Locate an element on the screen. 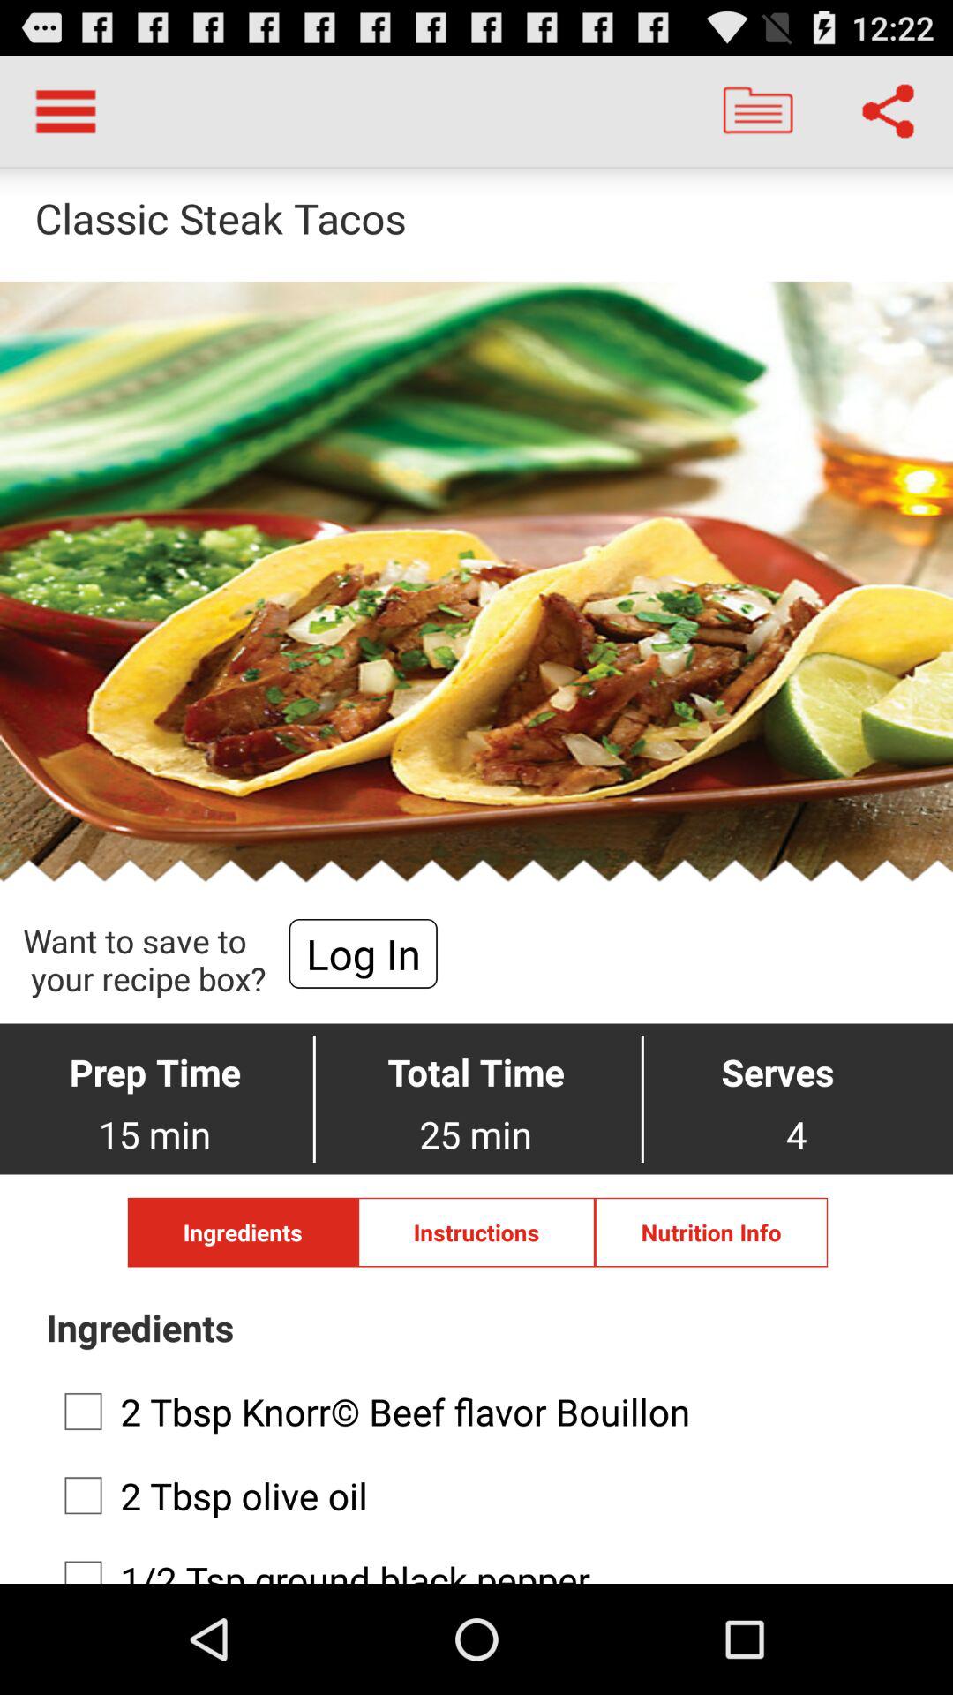 The height and width of the screenshot is (1695, 953). press item to the right of the ingredients button is located at coordinates (476, 1232).